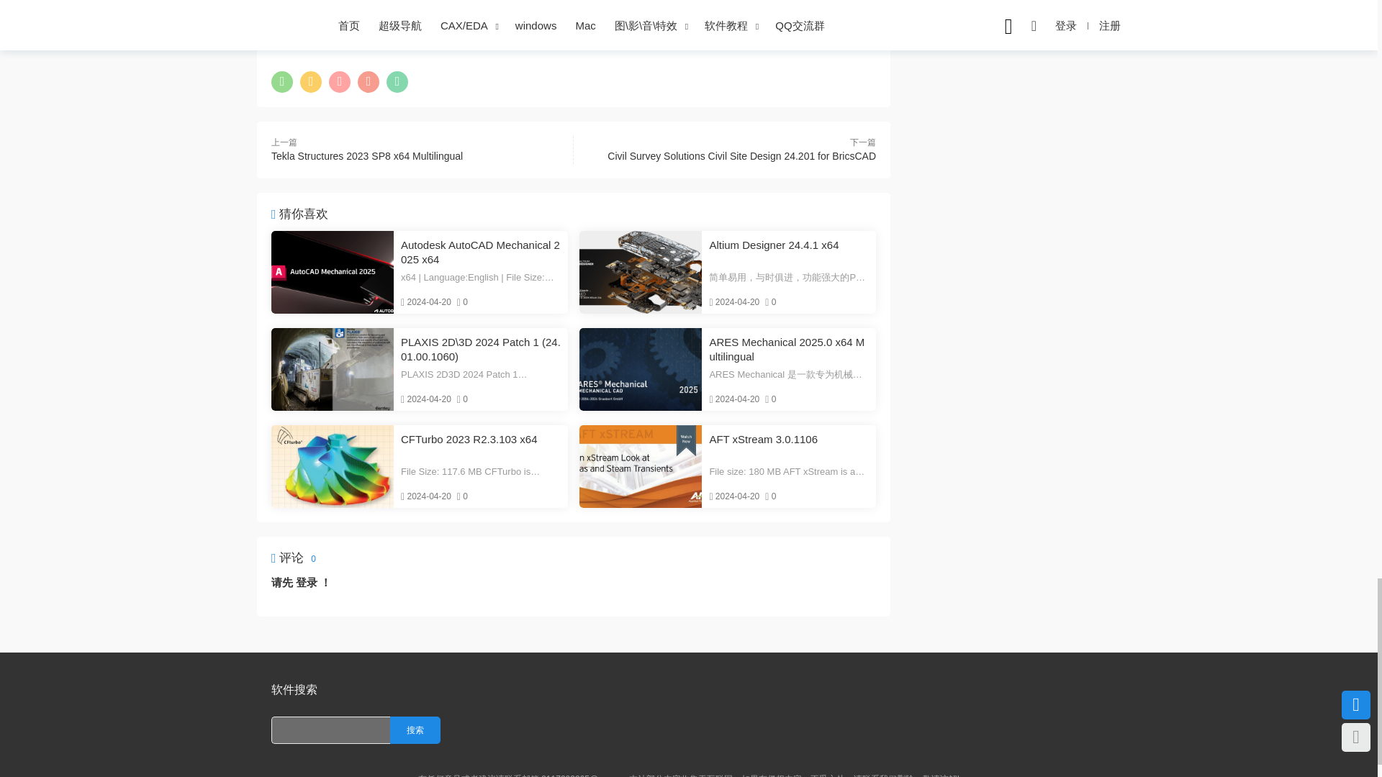  What do you see at coordinates (789, 446) in the screenshot?
I see `AFT xStream 3.0.1106` at bounding box center [789, 446].